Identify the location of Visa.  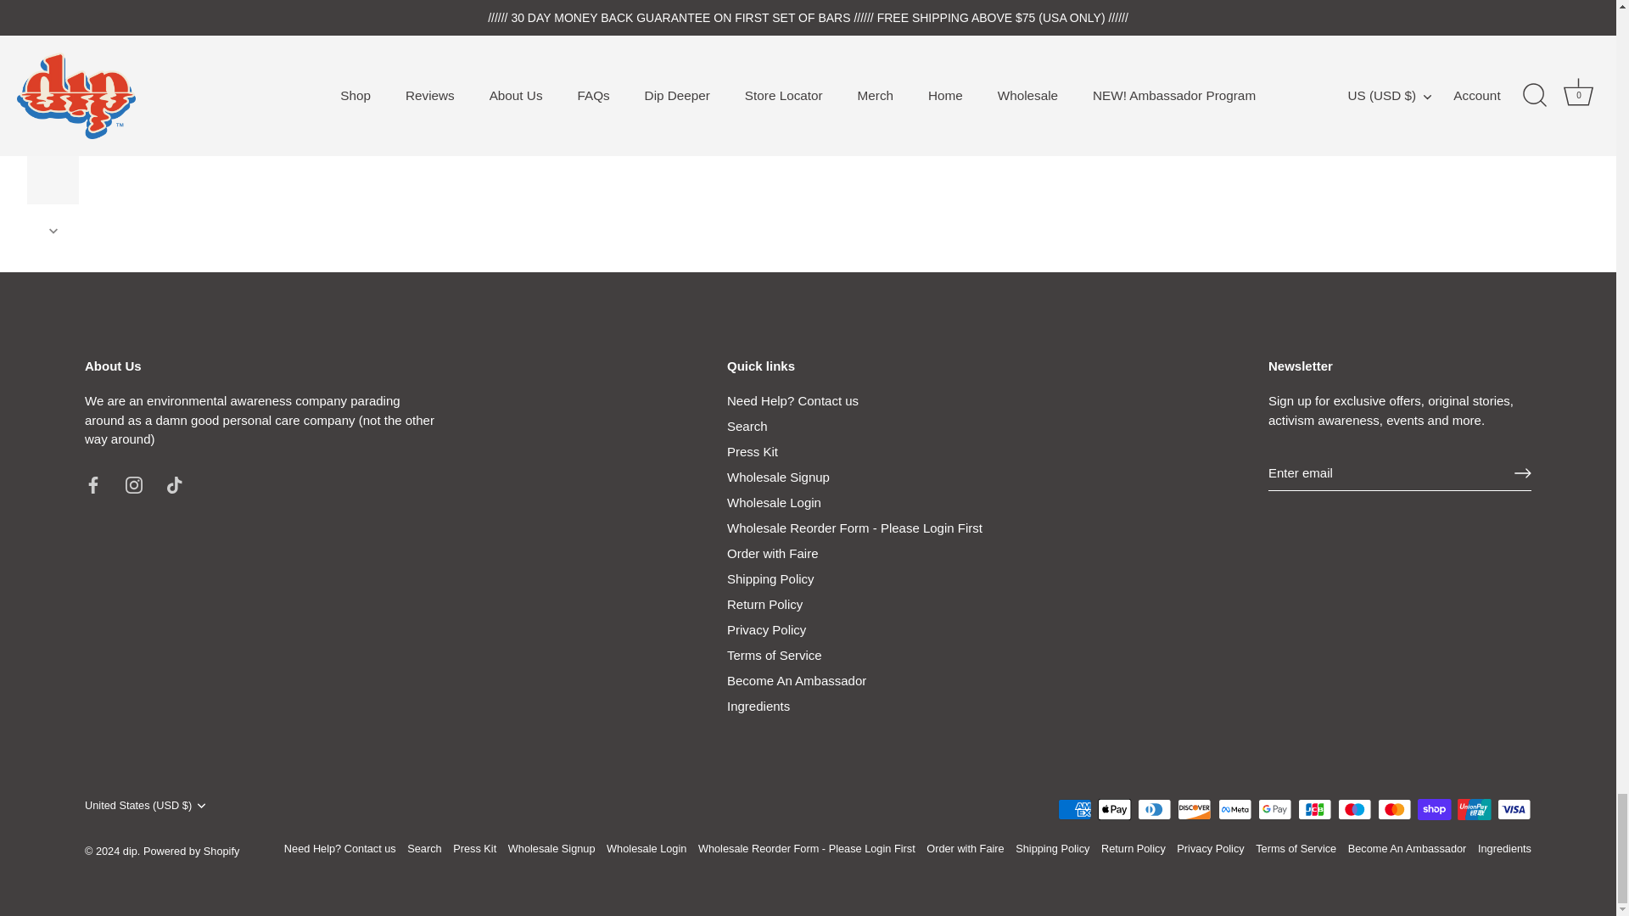
(1514, 809).